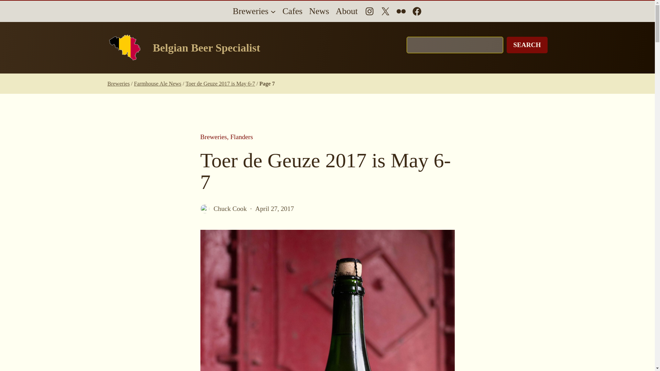 Image resolution: width=660 pixels, height=371 pixels. I want to click on Instagram, so click(369, 11).